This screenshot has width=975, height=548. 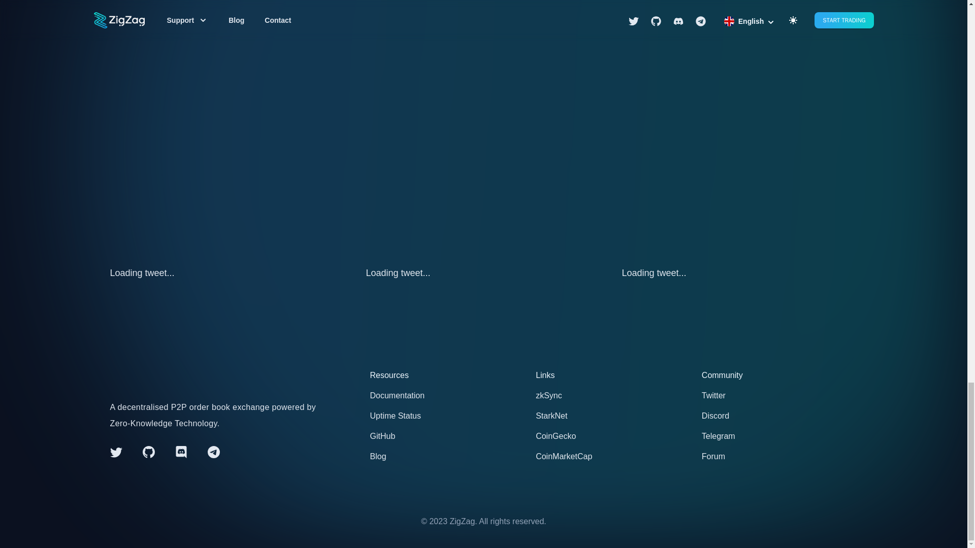 I want to click on StarkNet, so click(x=613, y=416).